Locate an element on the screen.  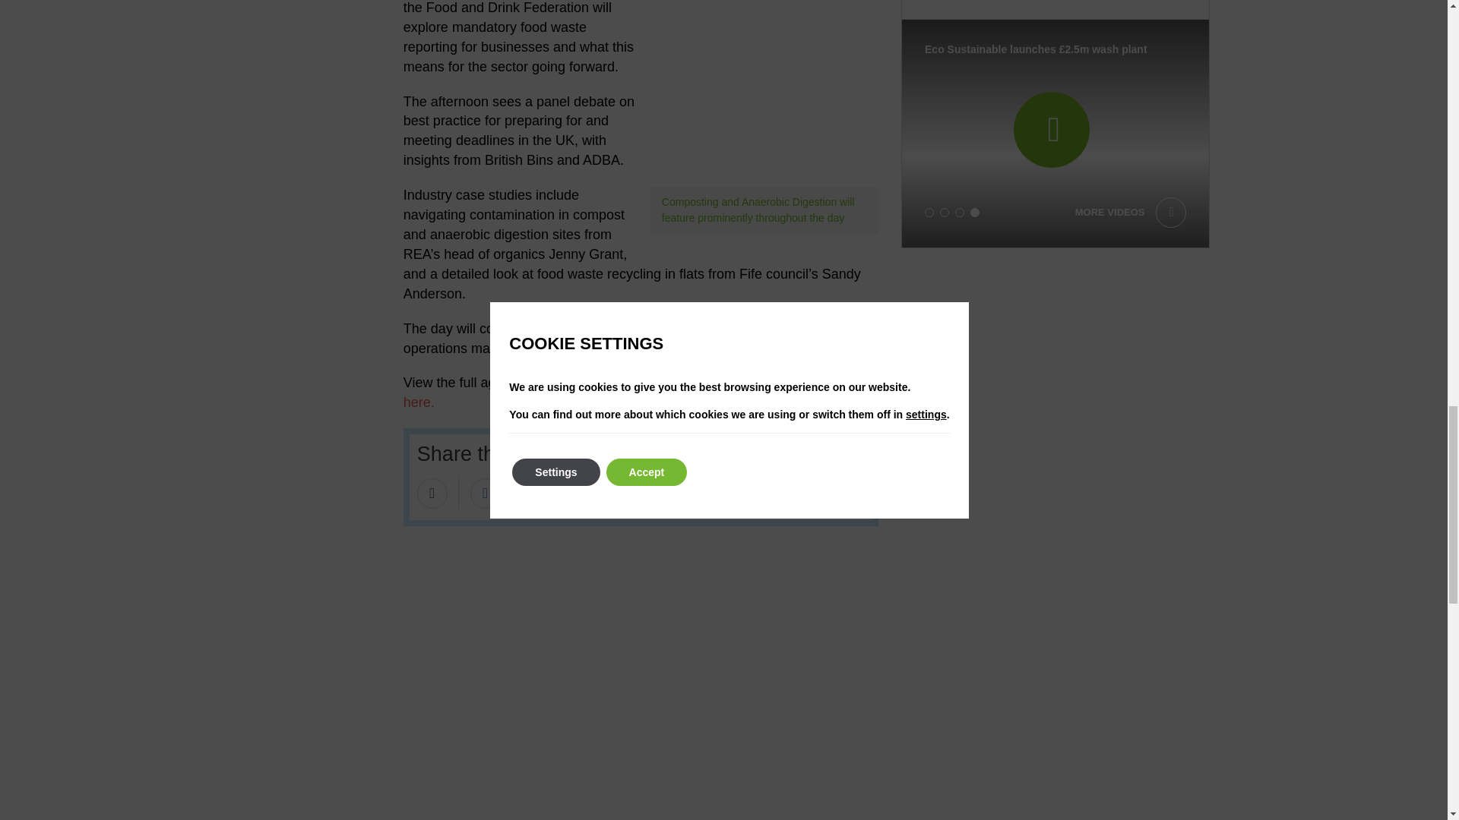
Twitter is located at coordinates (523, 493).